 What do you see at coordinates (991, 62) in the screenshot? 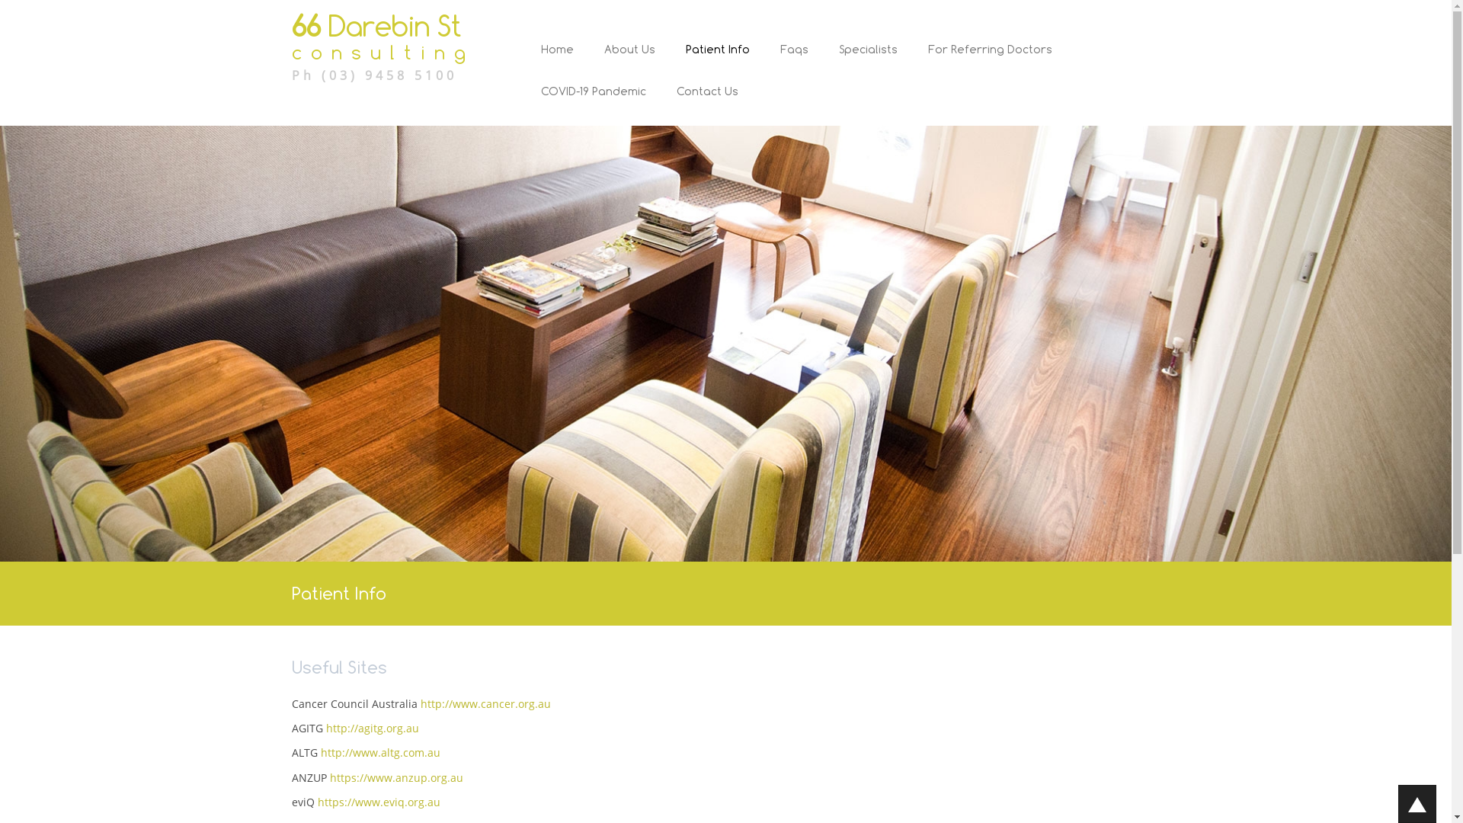
I see `For Referring Doctors` at bounding box center [991, 62].